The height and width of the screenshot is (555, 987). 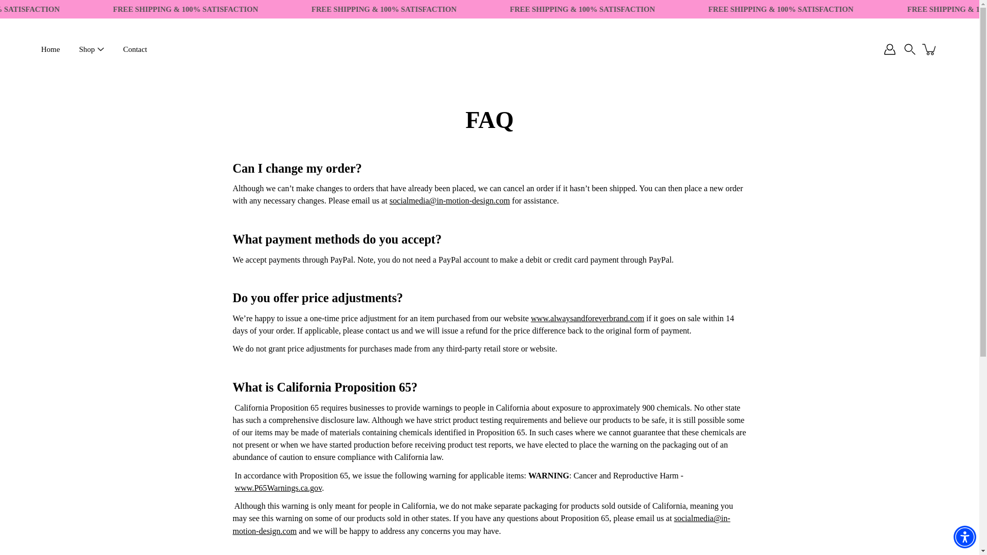 I want to click on Home, so click(x=50, y=49).